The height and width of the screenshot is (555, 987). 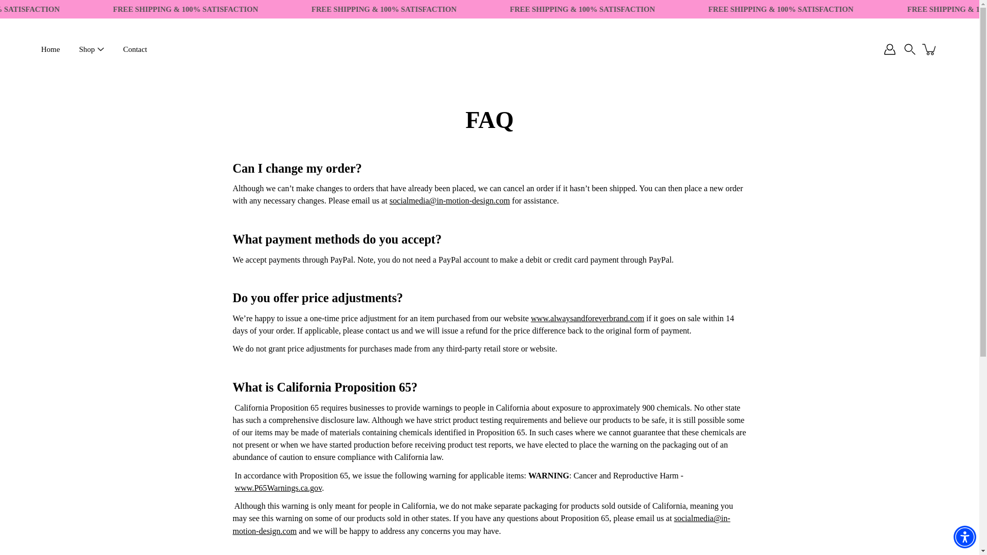 I want to click on Home, so click(x=50, y=49).